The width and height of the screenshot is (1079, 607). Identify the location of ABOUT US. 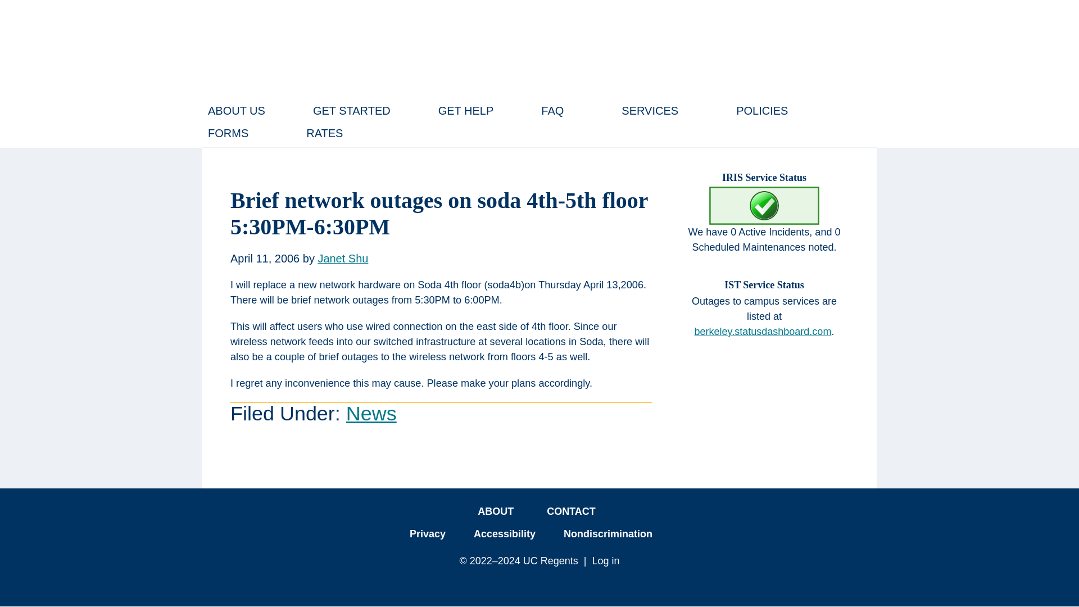
(236, 111).